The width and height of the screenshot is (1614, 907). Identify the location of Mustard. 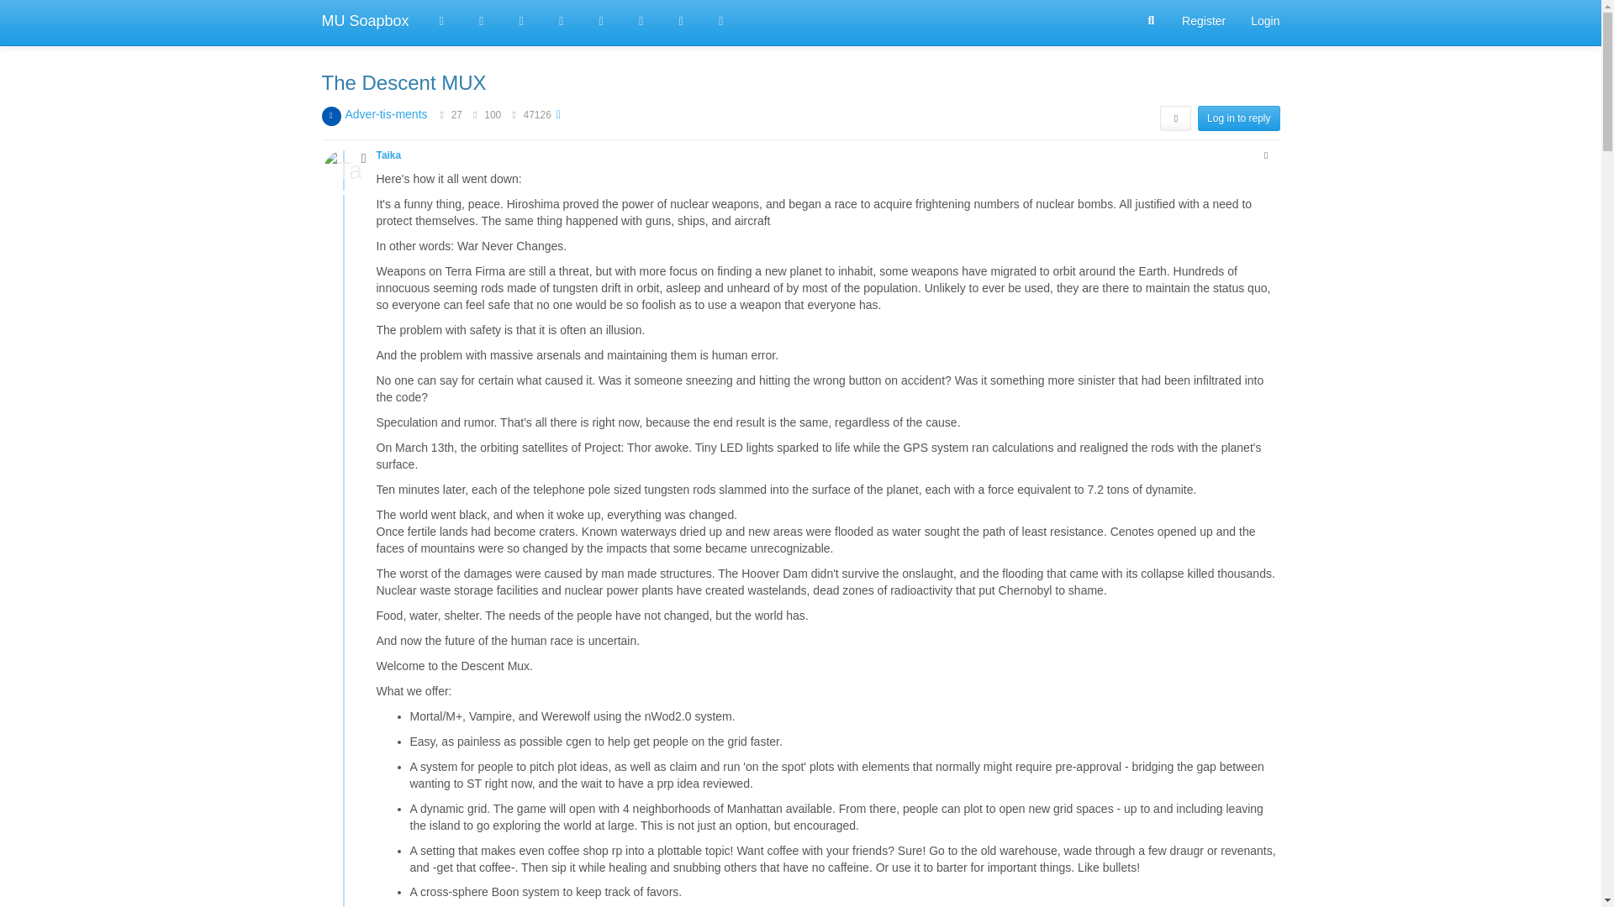
(720, 20).